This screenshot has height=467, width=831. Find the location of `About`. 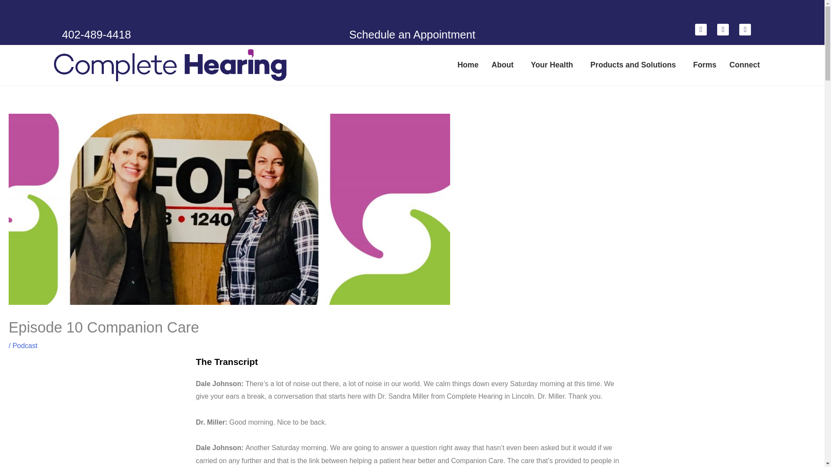

About is located at coordinates (505, 65).